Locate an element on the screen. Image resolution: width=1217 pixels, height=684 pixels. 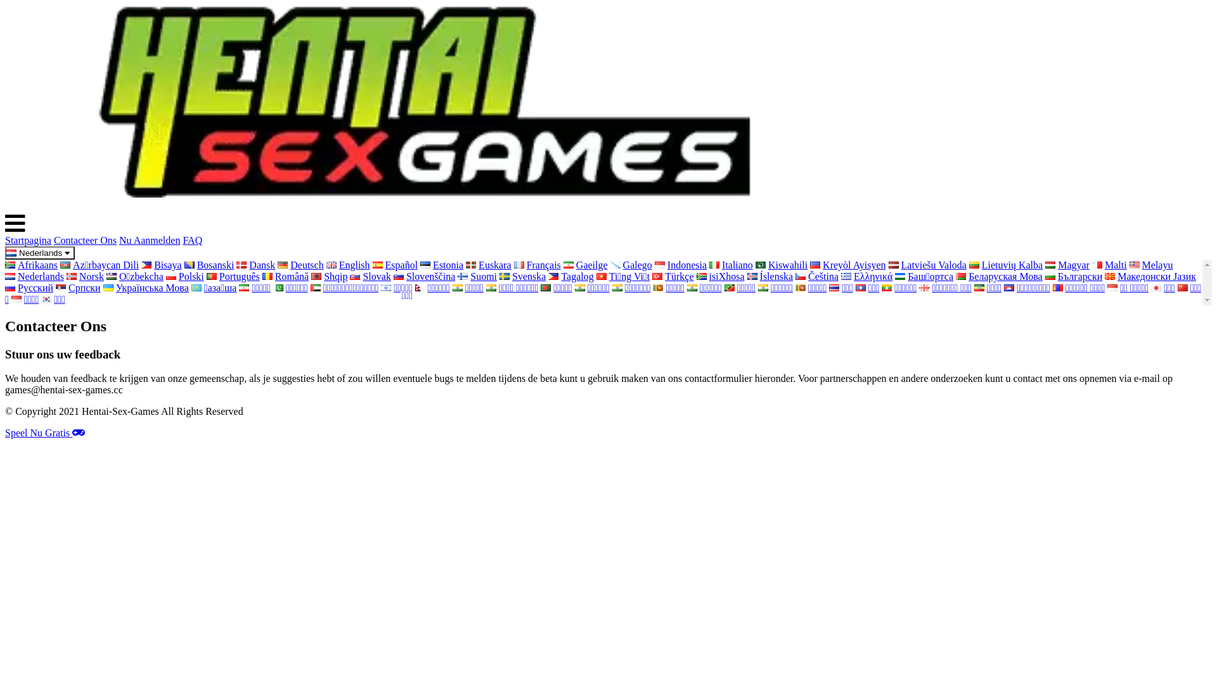
Nederlands is located at coordinates (34, 276).